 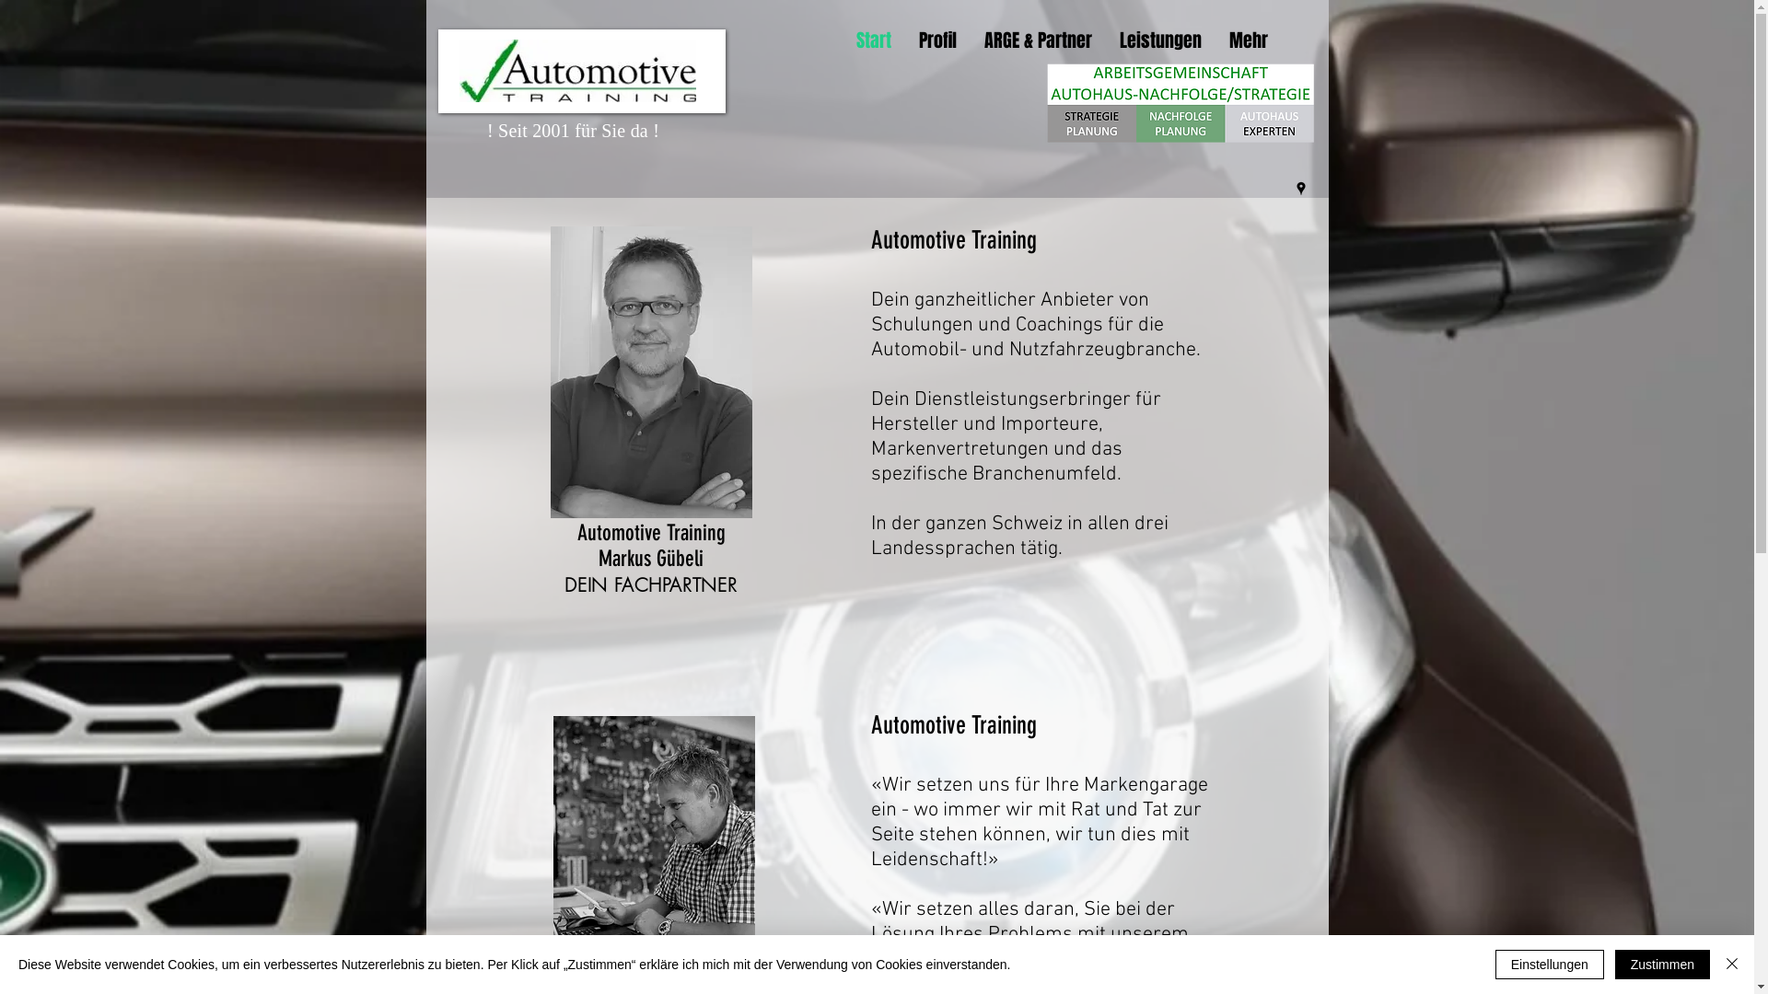 What do you see at coordinates (1039, 40) in the screenshot?
I see `ARGE & Partner` at bounding box center [1039, 40].